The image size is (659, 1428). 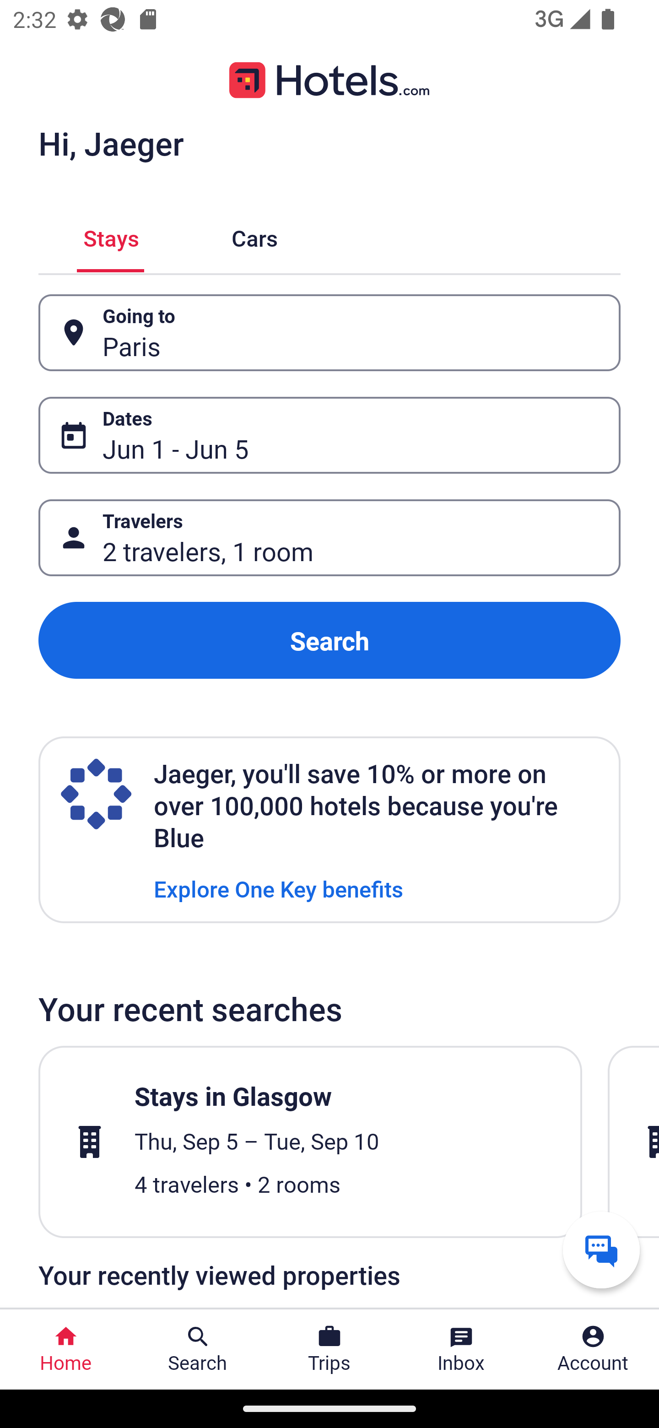 What do you see at coordinates (111, 143) in the screenshot?
I see `Hi, Jaeger` at bounding box center [111, 143].